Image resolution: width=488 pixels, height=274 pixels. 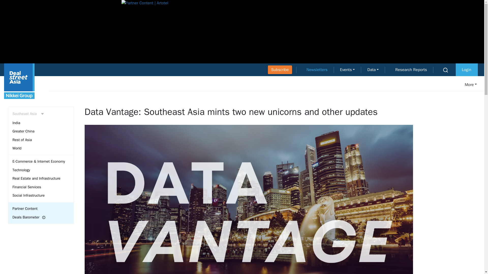 What do you see at coordinates (351, 85) in the screenshot?
I see `Unicorns` at bounding box center [351, 85].